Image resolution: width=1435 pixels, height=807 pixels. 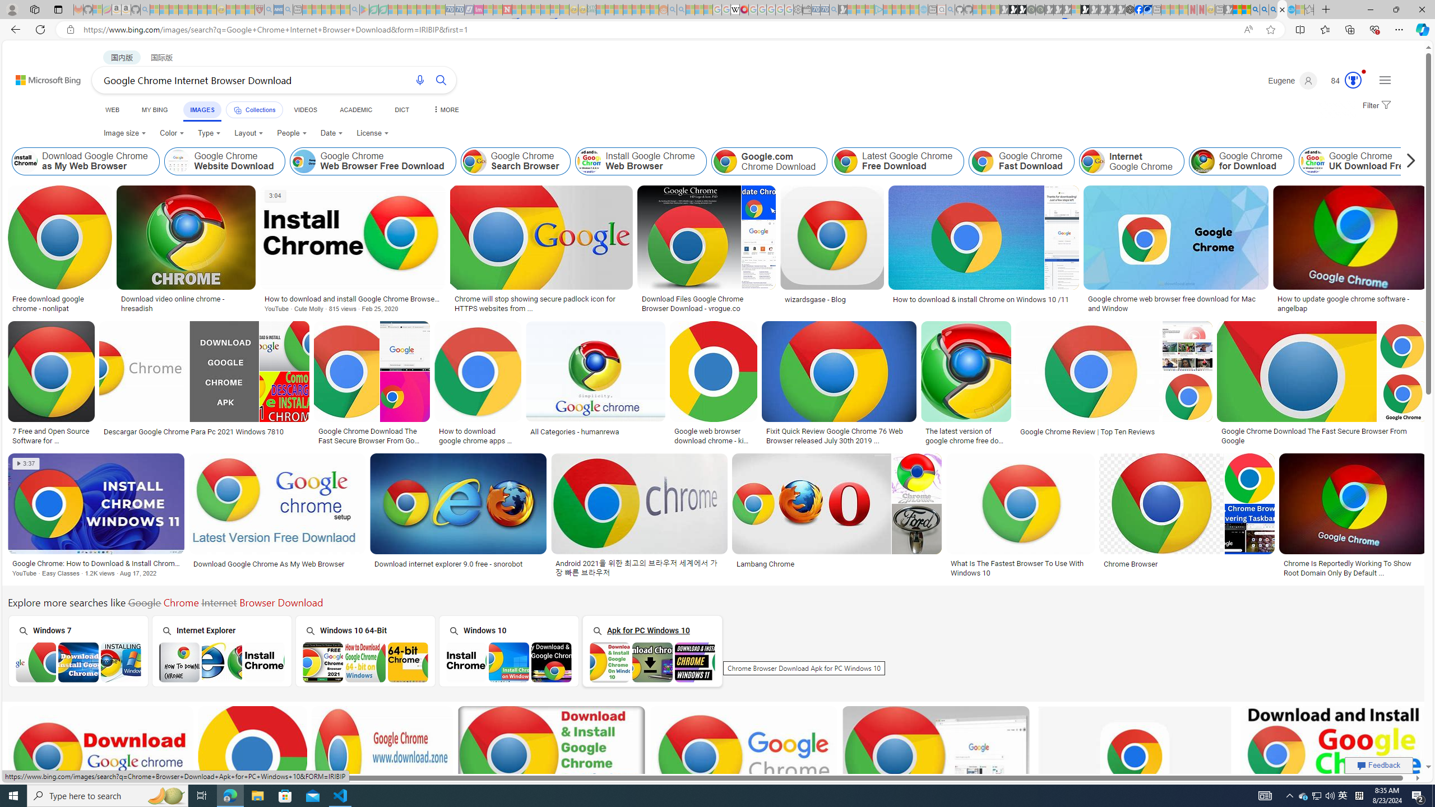 I want to click on Internet Google Chrome, so click(x=1131, y=161).